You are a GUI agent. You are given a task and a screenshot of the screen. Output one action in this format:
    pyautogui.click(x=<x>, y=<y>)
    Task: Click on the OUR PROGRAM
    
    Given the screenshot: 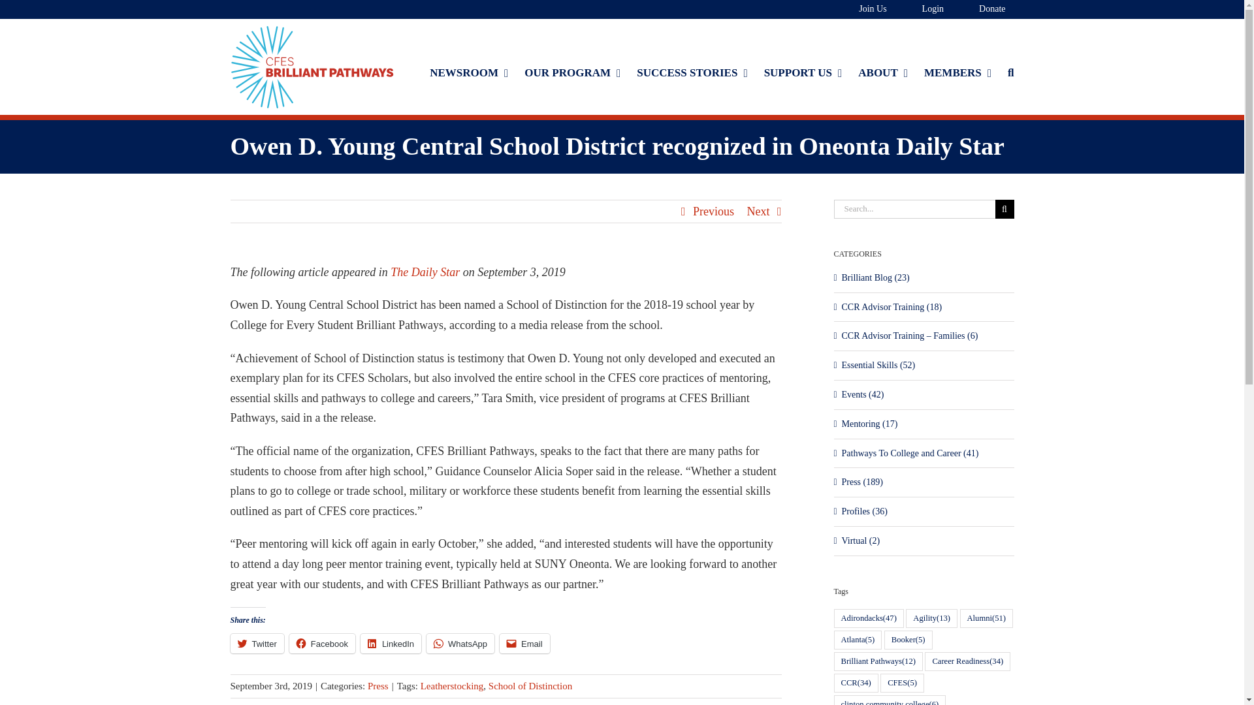 What is the action you would take?
    pyautogui.click(x=572, y=73)
    